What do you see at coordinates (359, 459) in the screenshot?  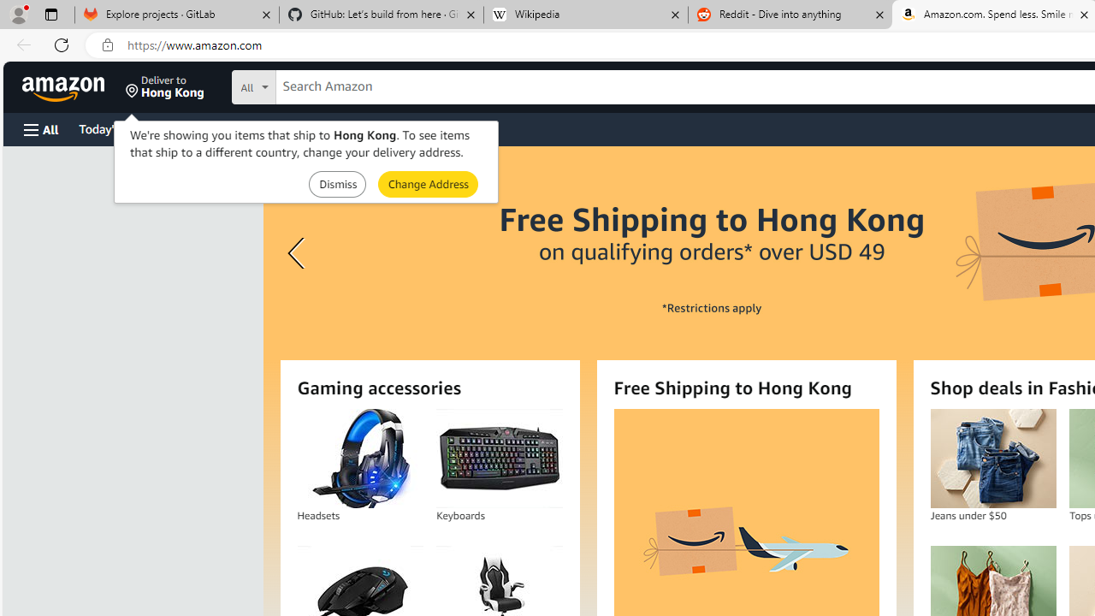 I see `Headsets` at bounding box center [359, 459].